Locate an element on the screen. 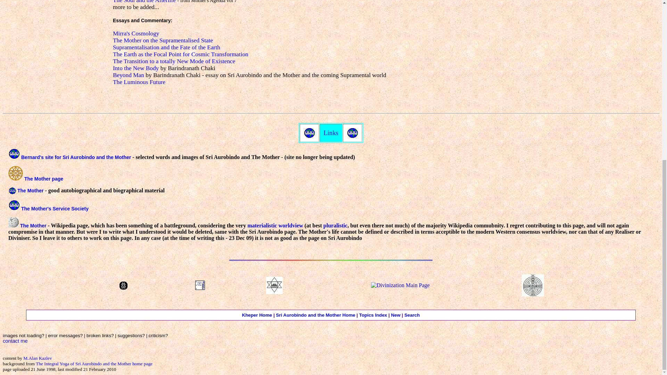 This screenshot has width=667, height=375. The Earth as the Focal Point for Cosmic Transformation is located at coordinates (180, 54).